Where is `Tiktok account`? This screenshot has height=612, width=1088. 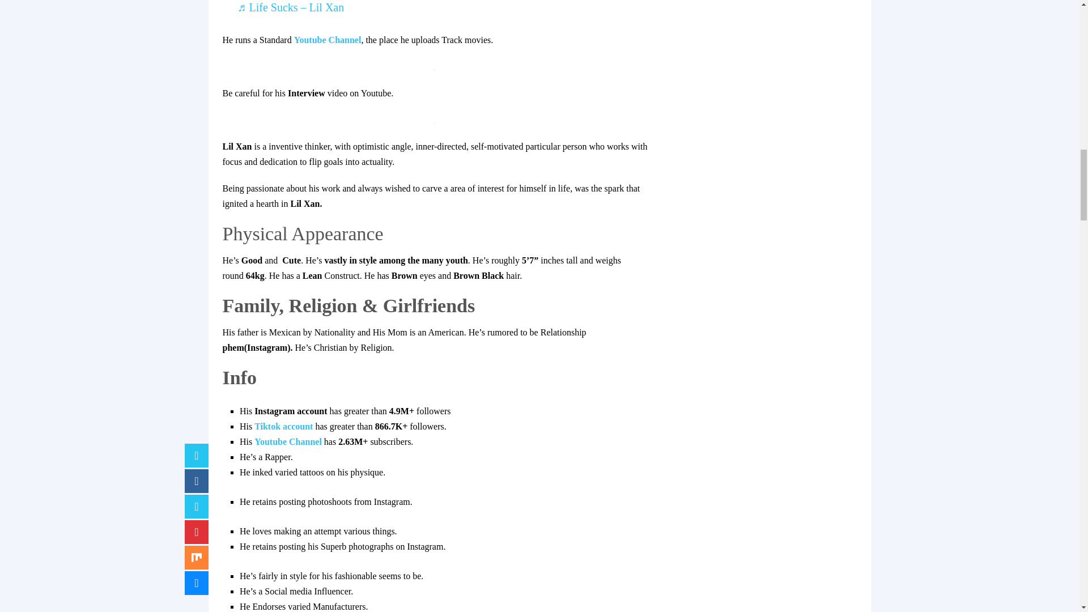
Tiktok account is located at coordinates (283, 426).